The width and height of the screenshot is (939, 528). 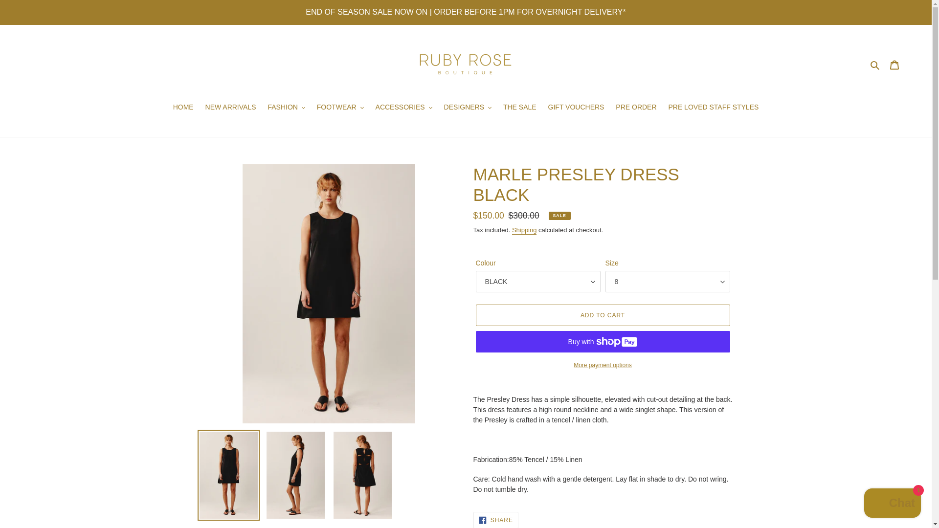 I want to click on Shopify online store chat, so click(x=892, y=504).